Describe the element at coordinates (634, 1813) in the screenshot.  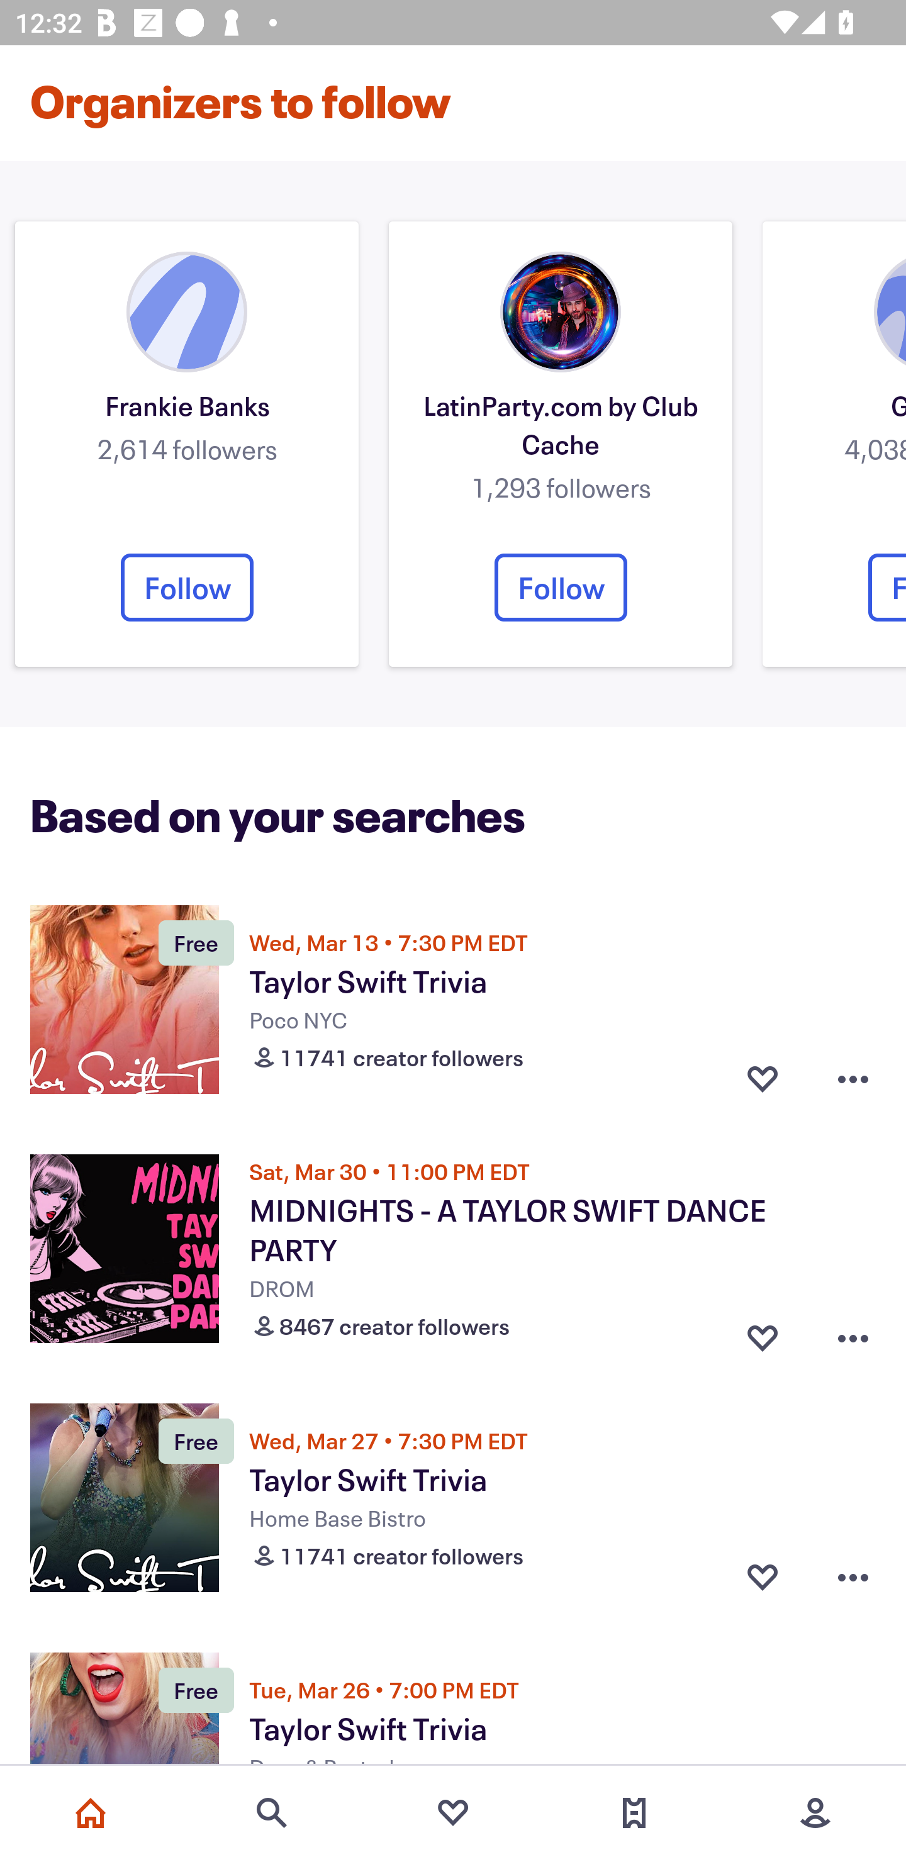
I see `Tickets` at that location.